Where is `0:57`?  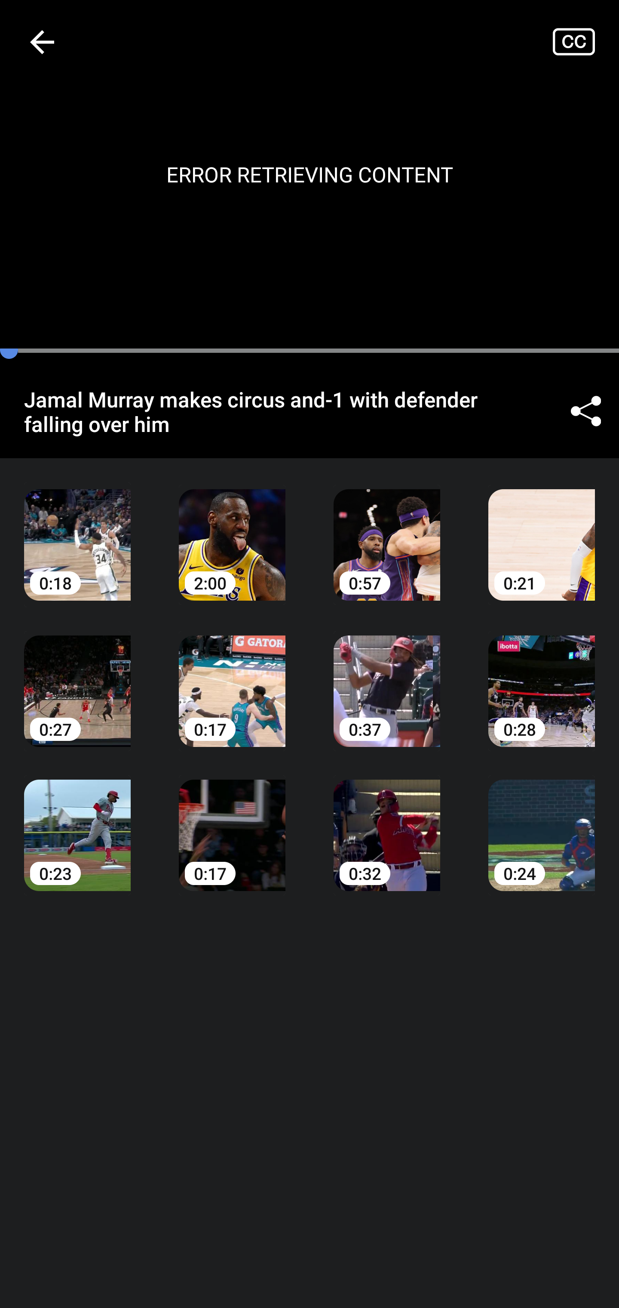
0:57 is located at coordinates (387, 532).